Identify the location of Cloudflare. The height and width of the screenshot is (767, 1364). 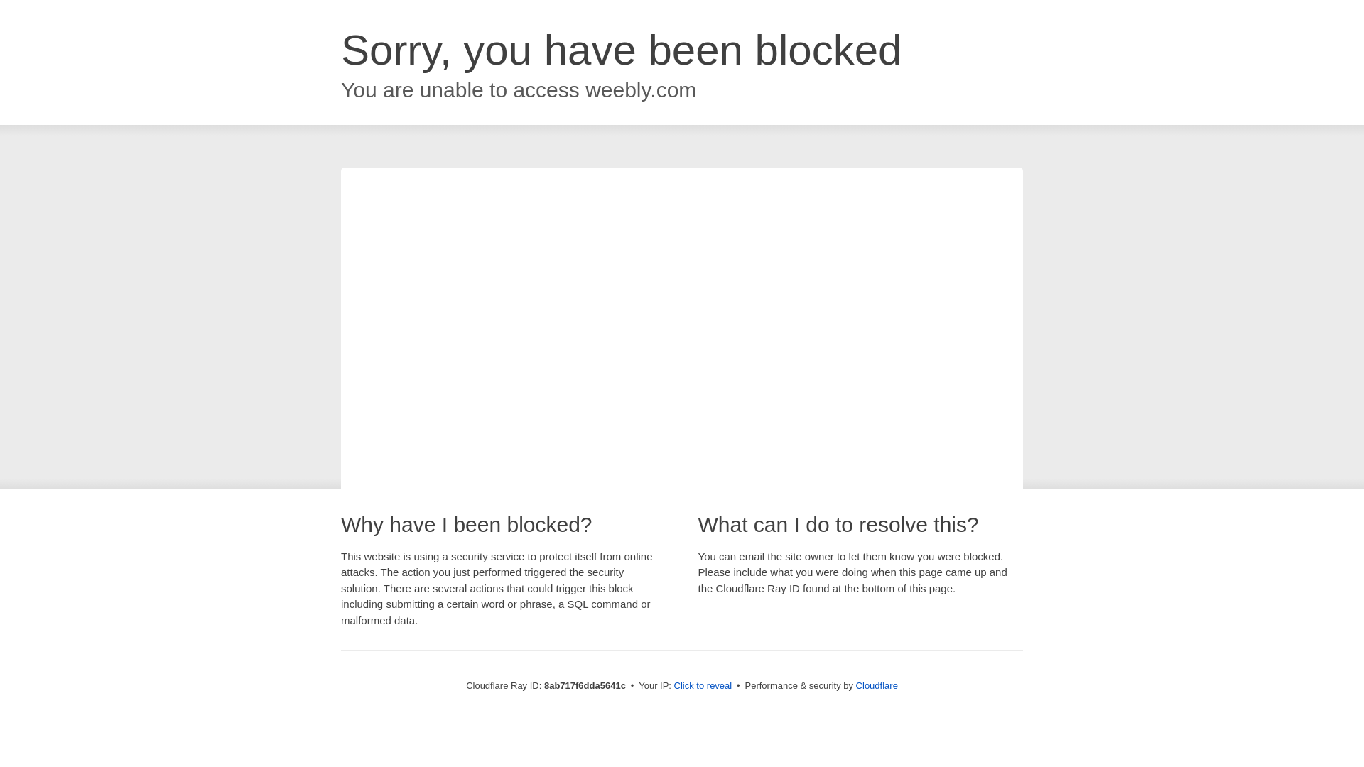
(877, 685).